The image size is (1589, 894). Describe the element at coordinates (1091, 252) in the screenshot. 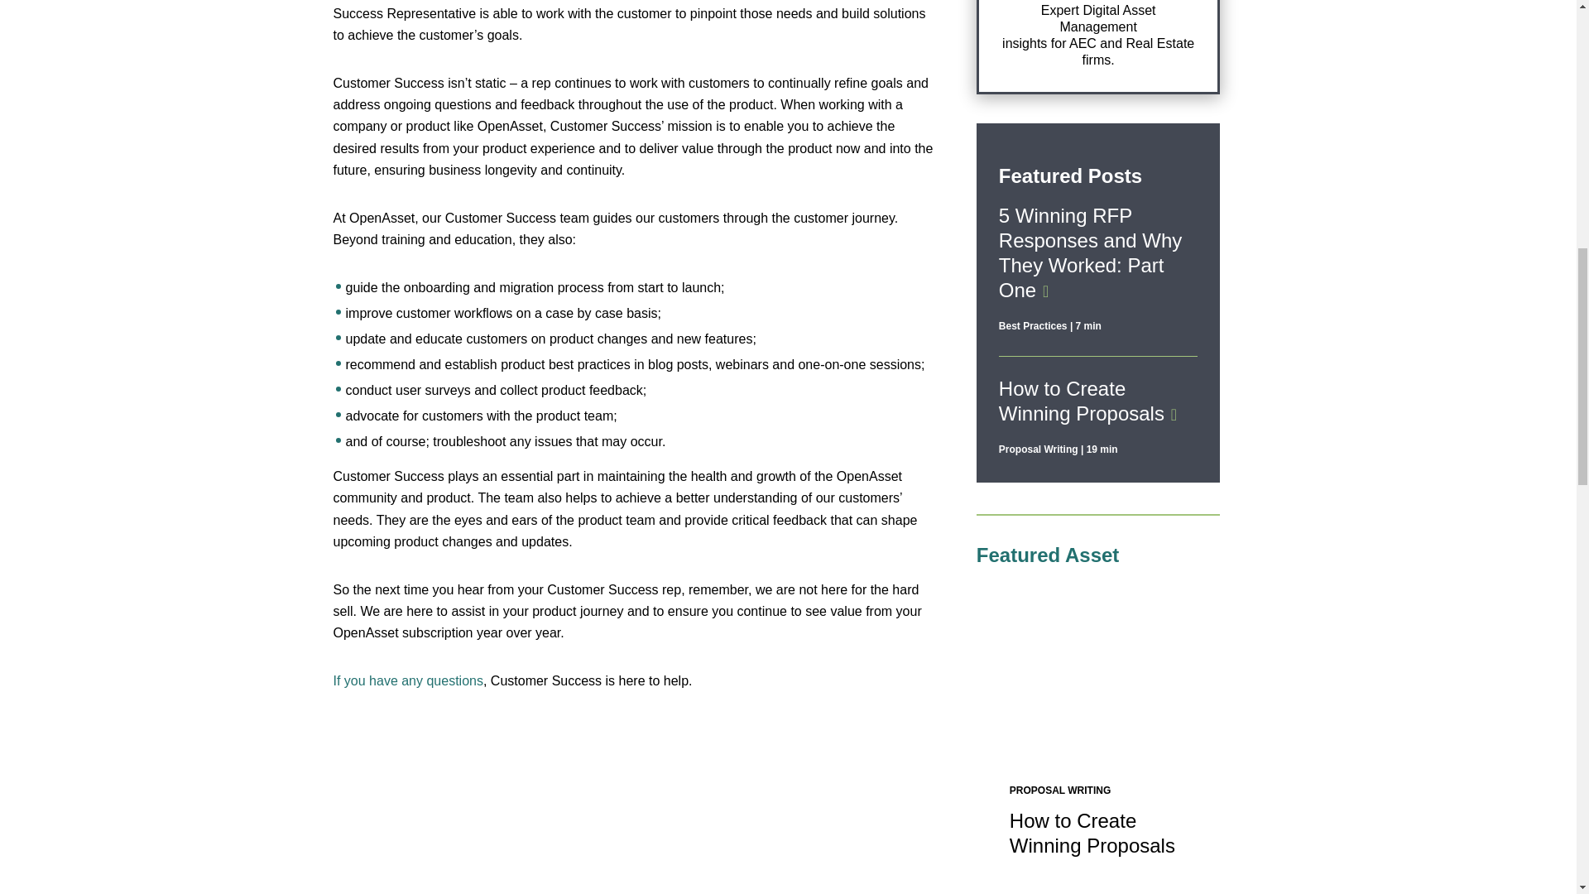

I see `5 Winning RFP Responses and Why They Worked: Part One` at that location.